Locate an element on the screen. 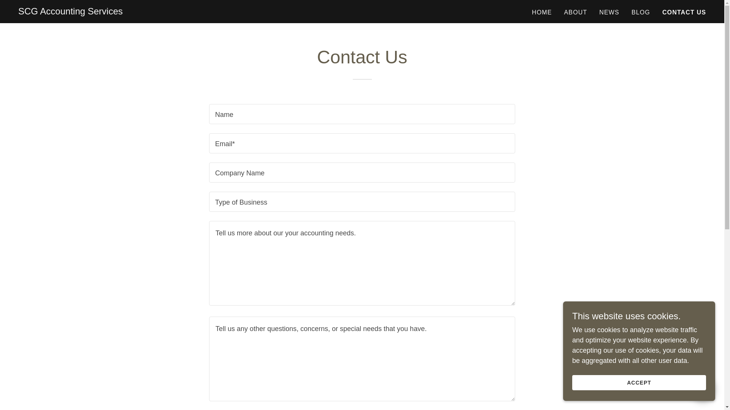  HOME is located at coordinates (542, 12).